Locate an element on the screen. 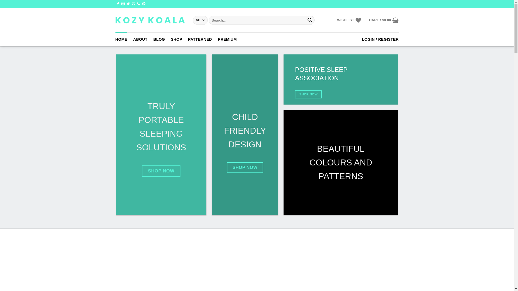 Image resolution: width=518 pixels, height=291 pixels. SHOP NOW is located at coordinates (245, 168).